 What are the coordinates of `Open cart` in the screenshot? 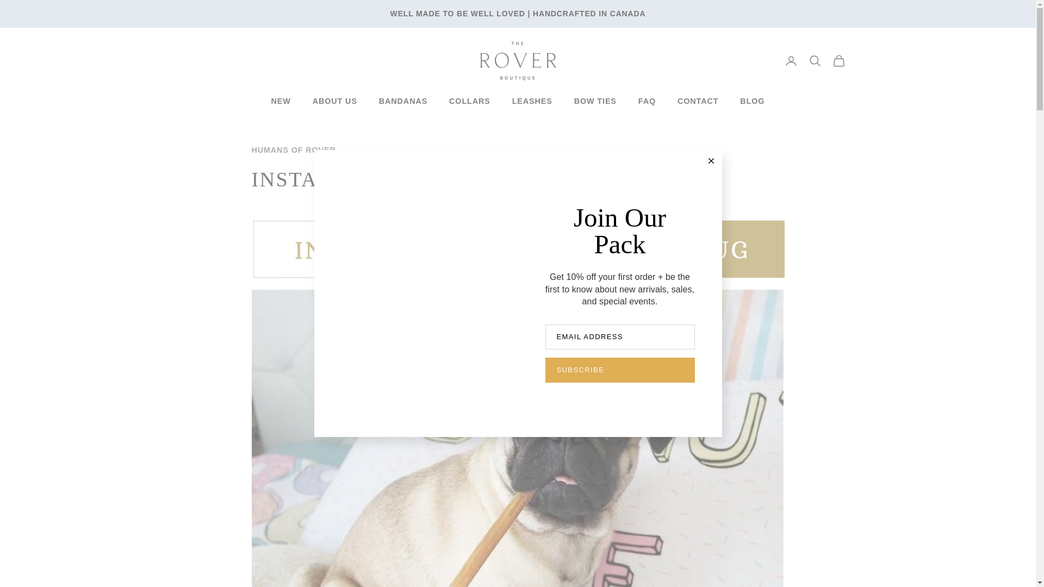 It's located at (838, 61).